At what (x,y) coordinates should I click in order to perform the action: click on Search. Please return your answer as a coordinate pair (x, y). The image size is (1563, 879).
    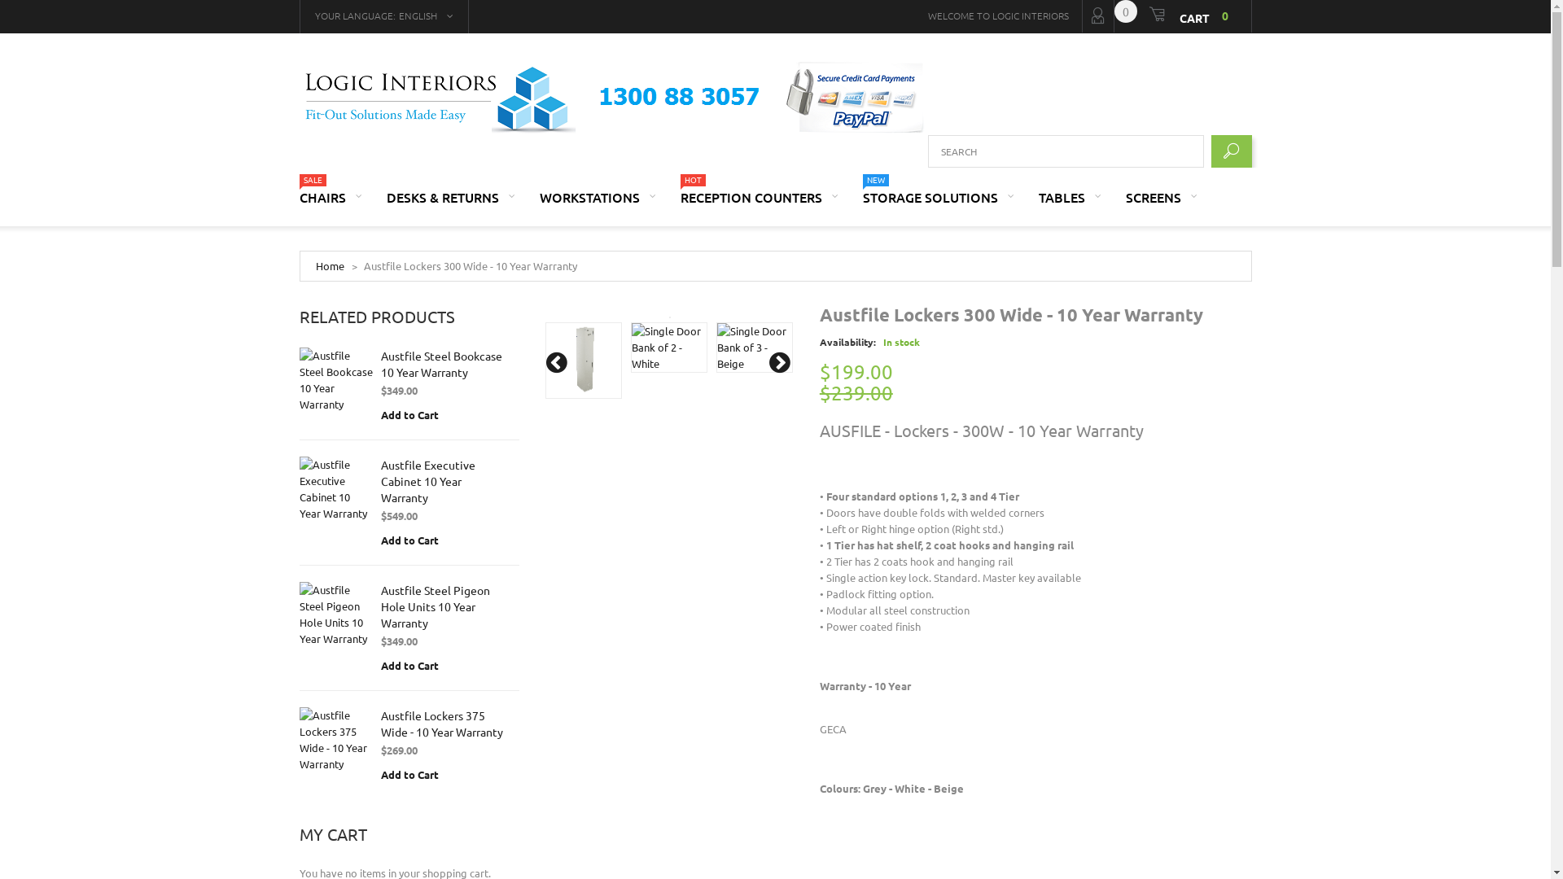
    Looking at the image, I should click on (1232, 151).